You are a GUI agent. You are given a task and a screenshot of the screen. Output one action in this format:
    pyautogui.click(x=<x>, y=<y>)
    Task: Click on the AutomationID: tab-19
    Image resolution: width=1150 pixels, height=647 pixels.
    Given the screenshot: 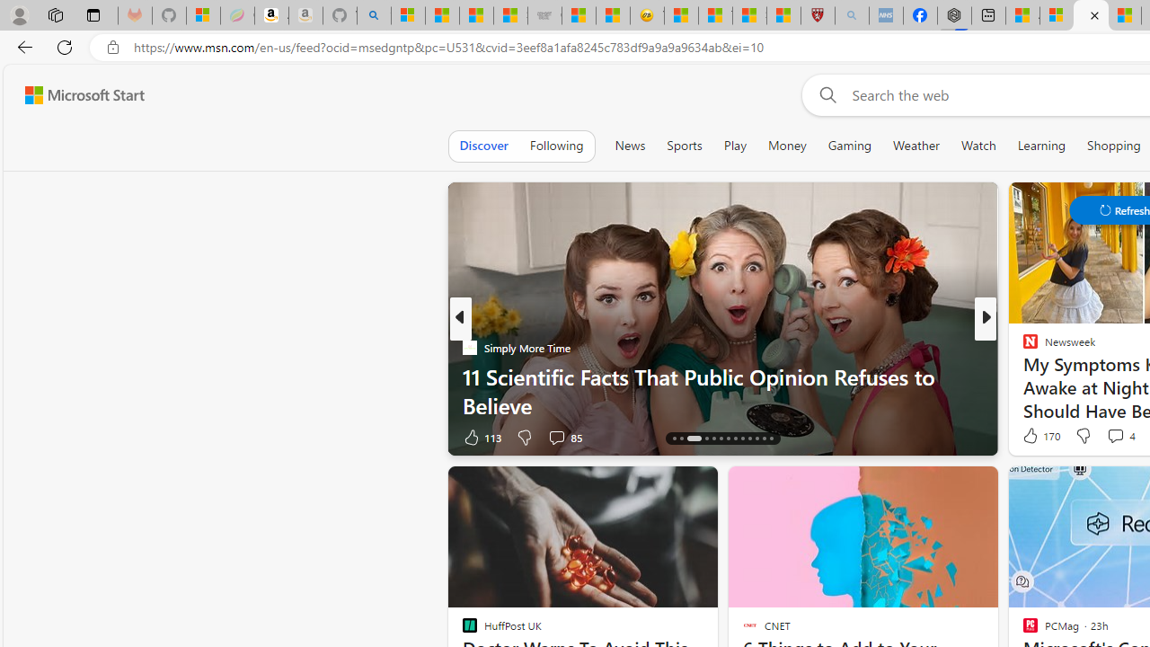 What is the action you would take?
    pyautogui.click(x=721, y=439)
    